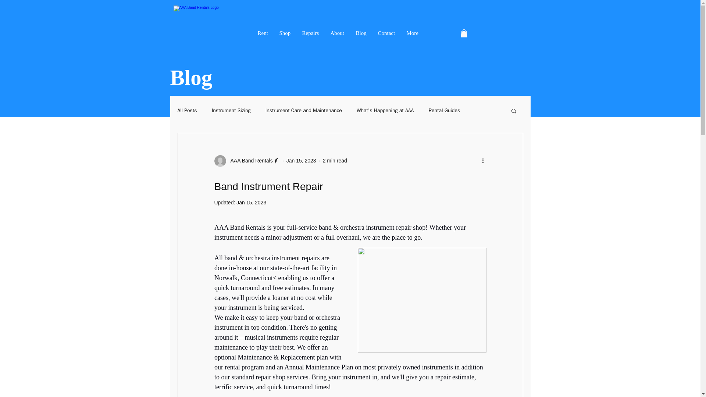 The image size is (706, 397). What do you see at coordinates (187, 110) in the screenshot?
I see `All Posts` at bounding box center [187, 110].